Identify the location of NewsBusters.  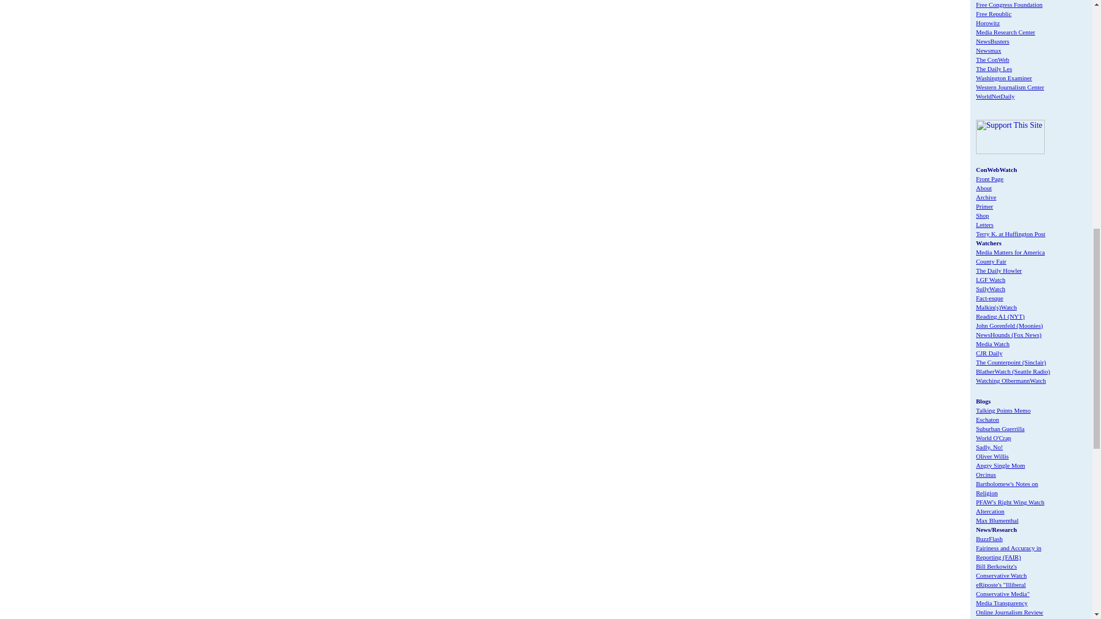
(992, 41).